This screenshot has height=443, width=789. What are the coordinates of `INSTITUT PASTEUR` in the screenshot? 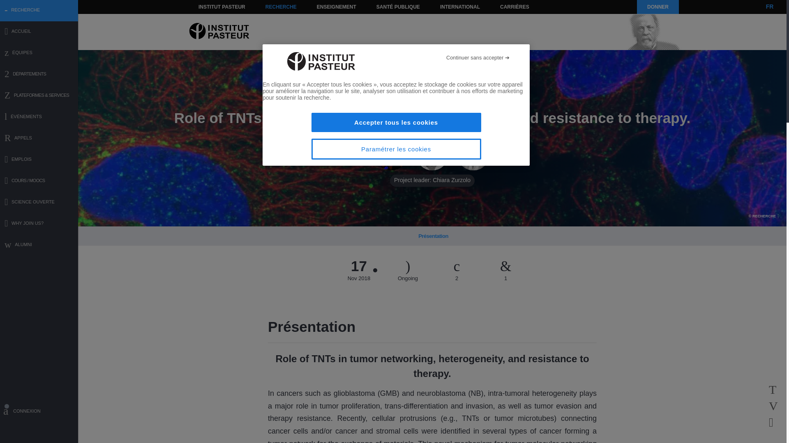 It's located at (222, 7).